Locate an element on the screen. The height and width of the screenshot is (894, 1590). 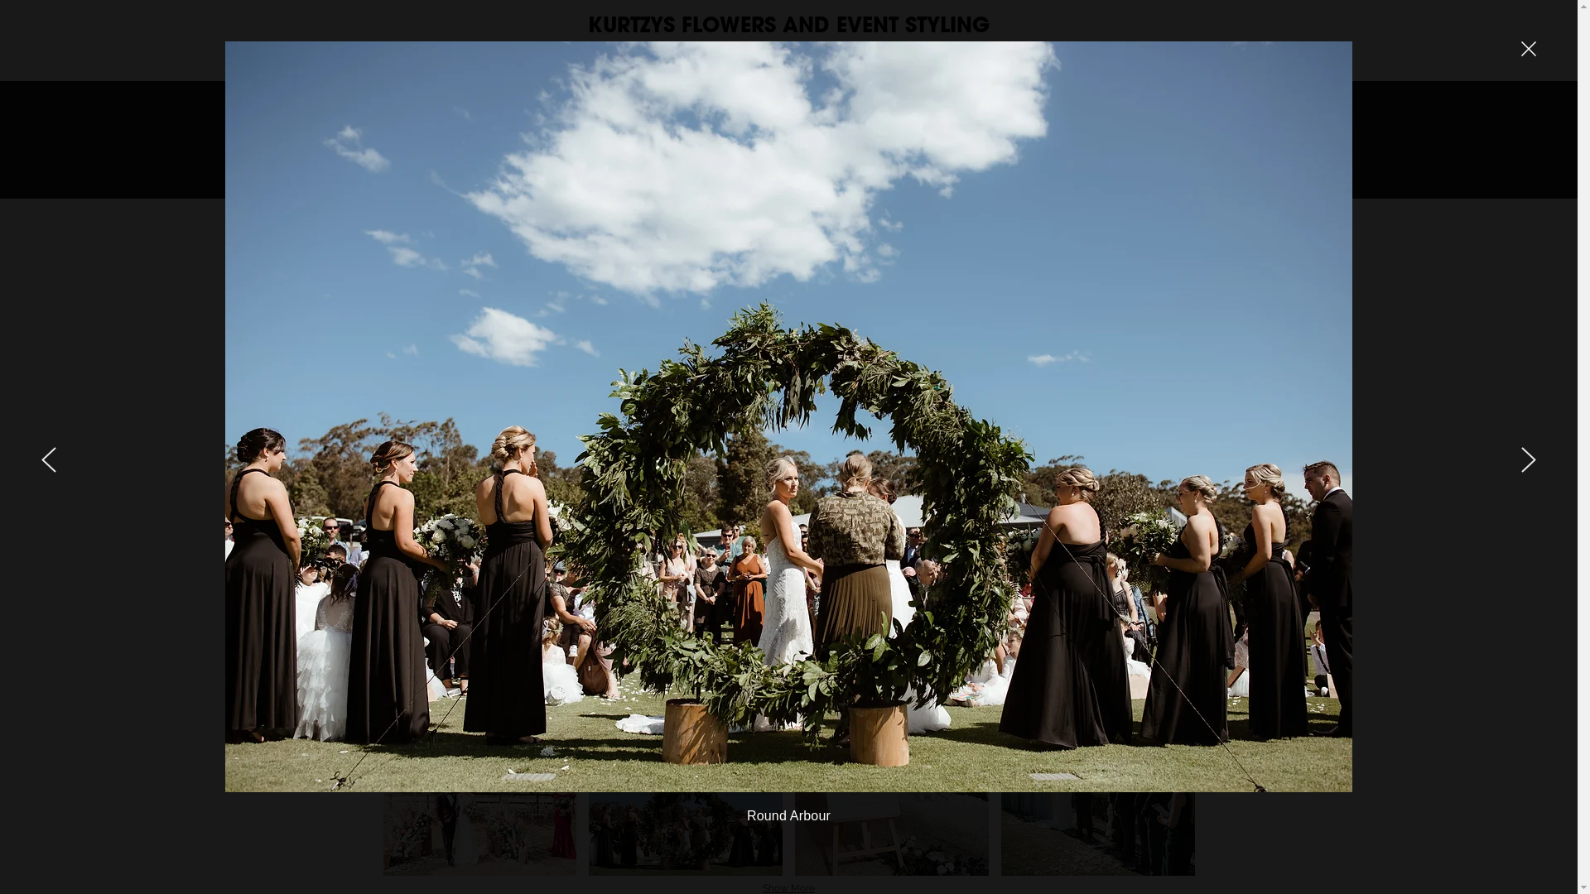
BLOG is located at coordinates (851, 56).